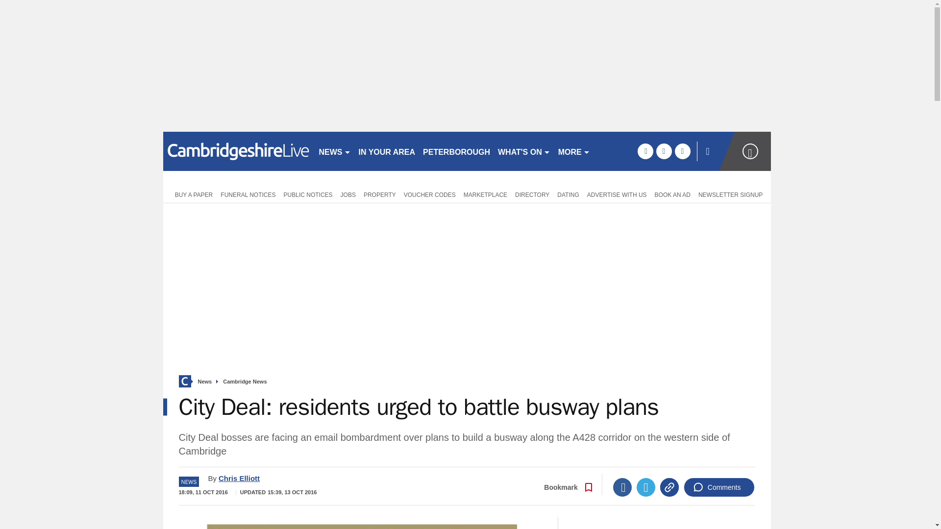 The width and height of the screenshot is (941, 529). What do you see at coordinates (664, 151) in the screenshot?
I see `twitter` at bounding box center [664, 151].